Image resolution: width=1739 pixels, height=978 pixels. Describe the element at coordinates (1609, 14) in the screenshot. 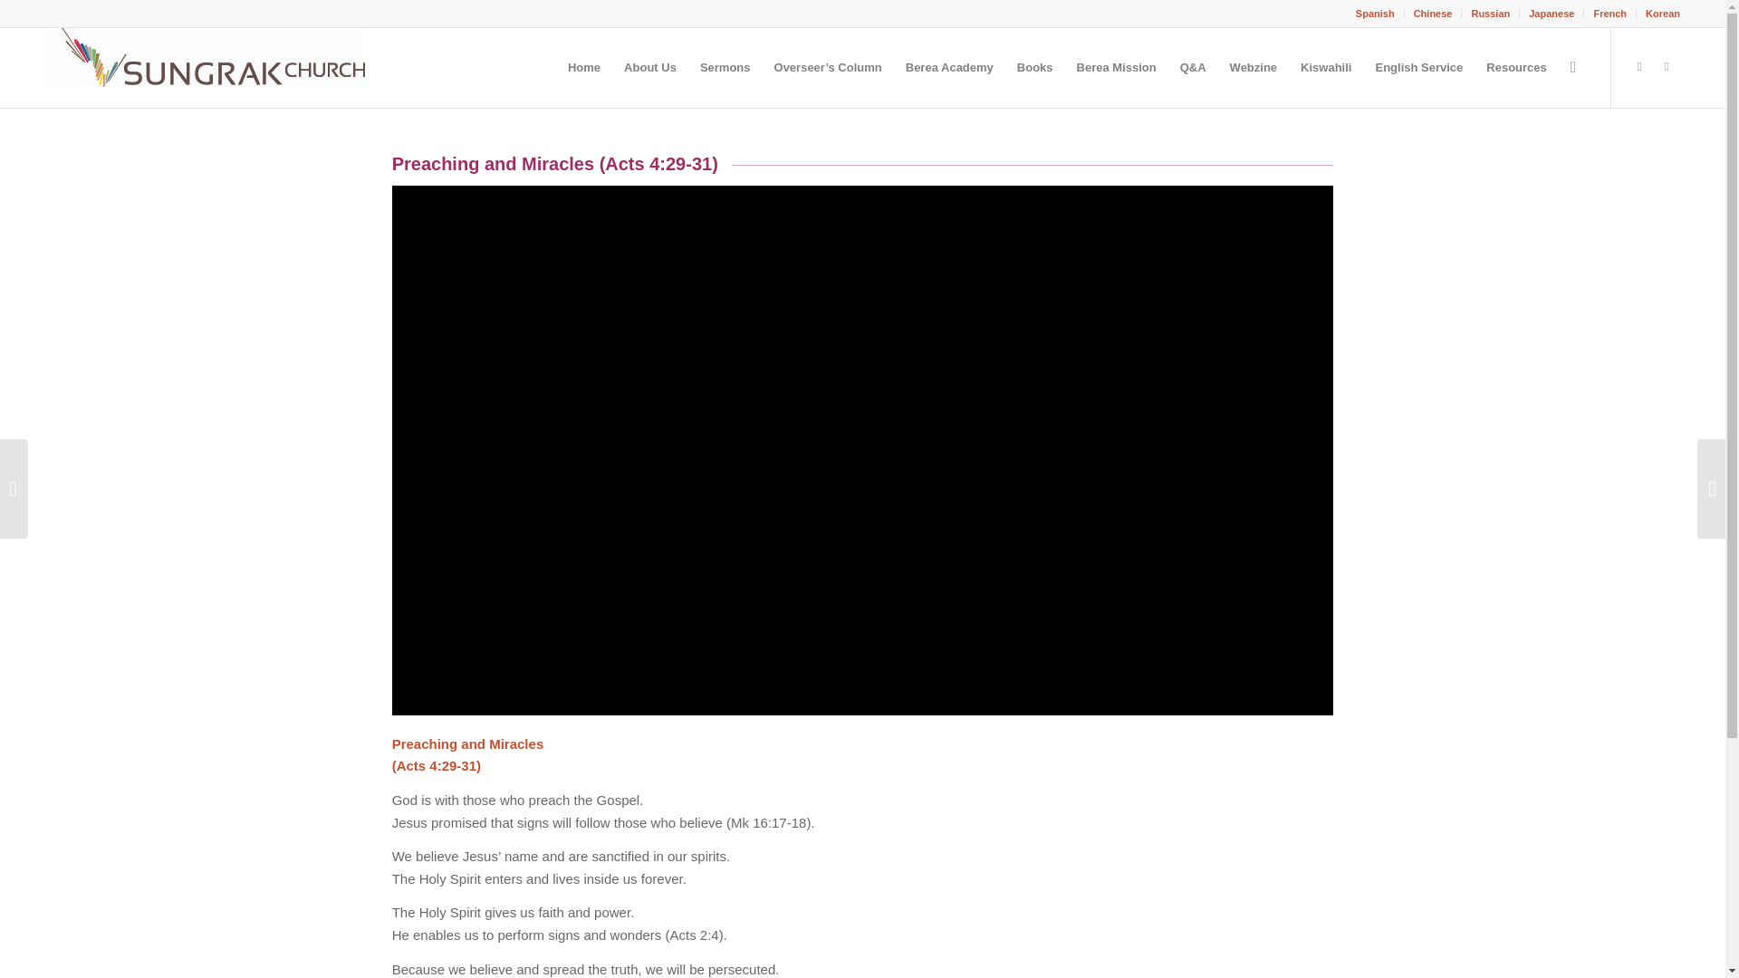

I see `French` at that location.